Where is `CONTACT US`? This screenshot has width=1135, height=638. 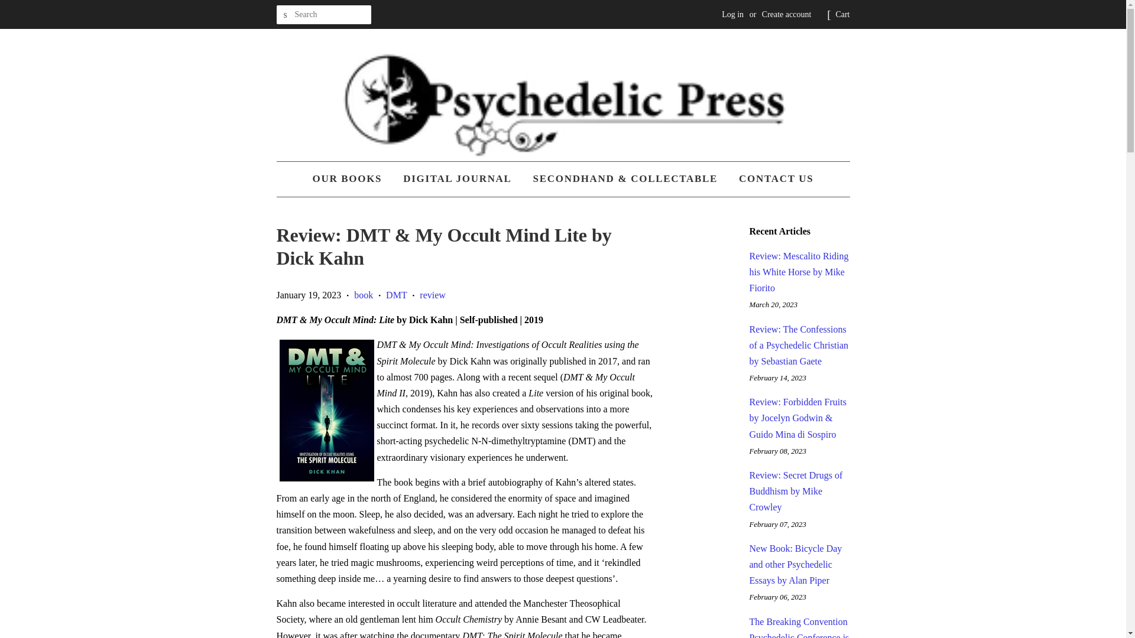
CONTACT US is located at coordinates (771, 179).